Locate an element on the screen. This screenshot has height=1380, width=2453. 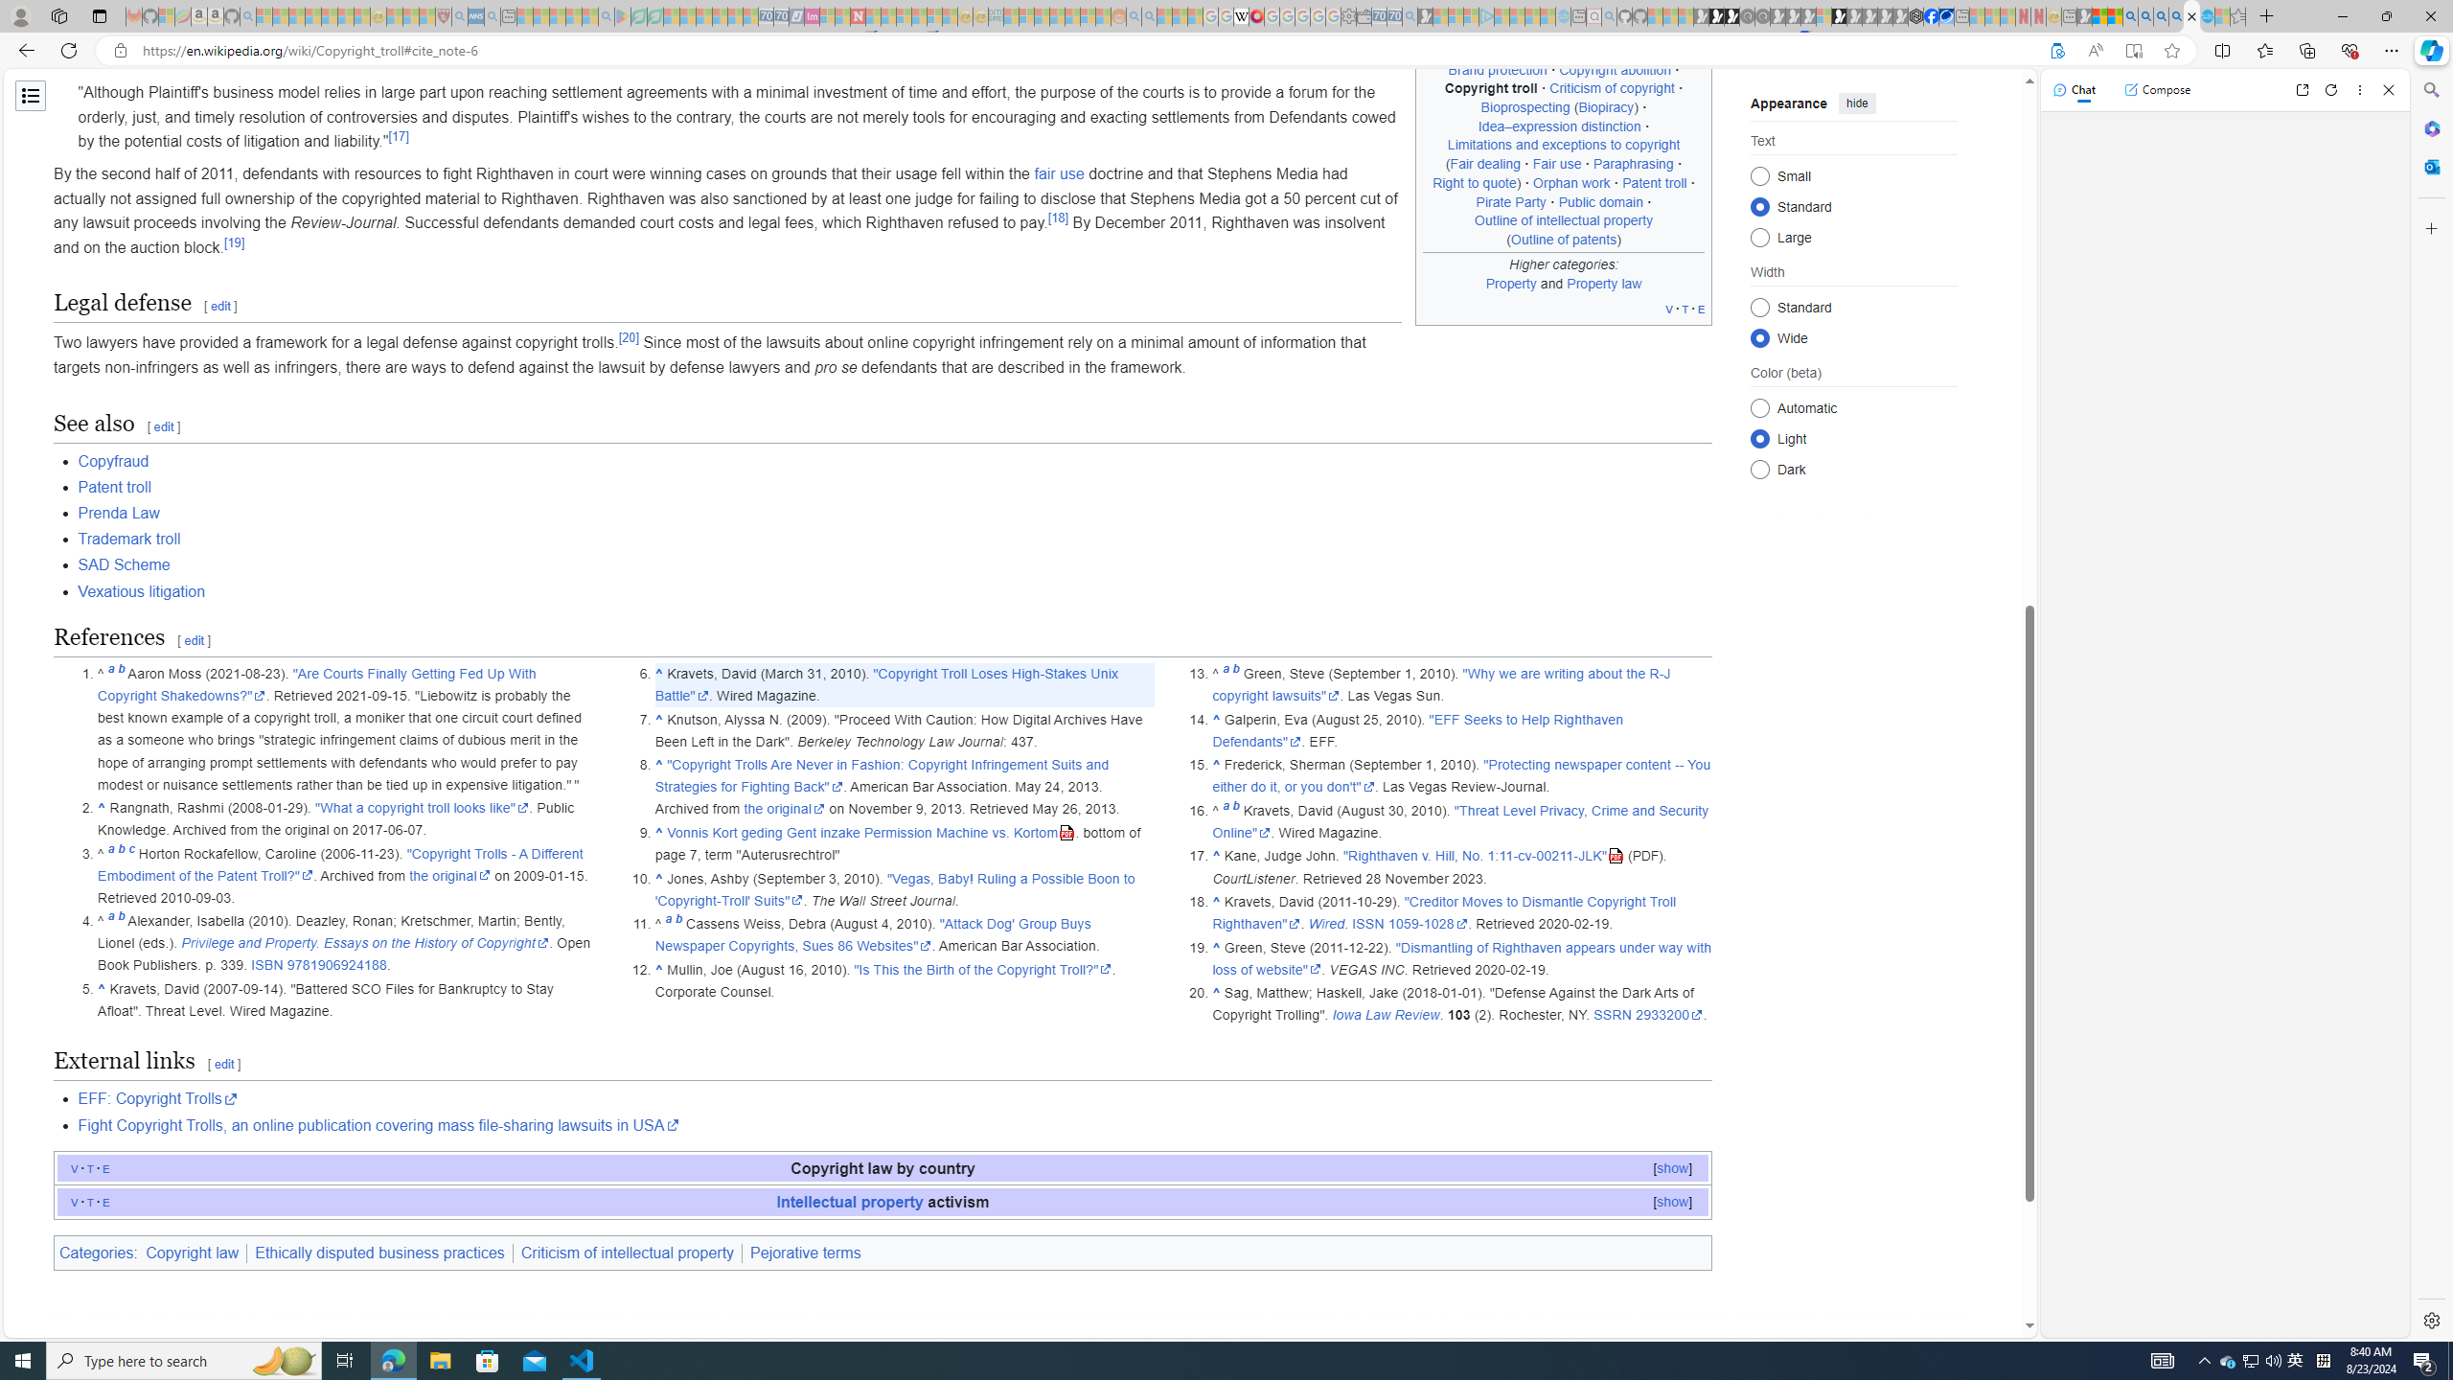
Nordace | Facebook is located at coordinates (1932, 16).